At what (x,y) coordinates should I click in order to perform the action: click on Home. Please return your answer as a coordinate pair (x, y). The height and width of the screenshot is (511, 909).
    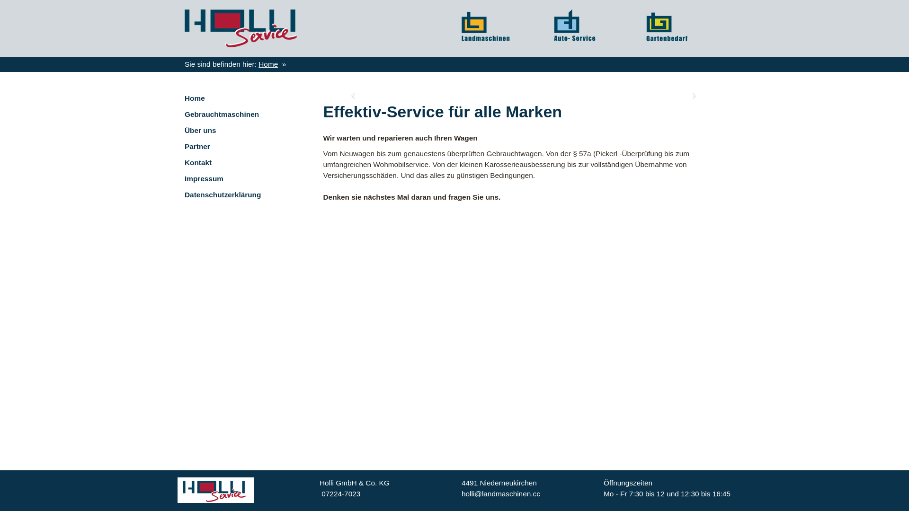
    Looking at the image, I should click on (247, 98).